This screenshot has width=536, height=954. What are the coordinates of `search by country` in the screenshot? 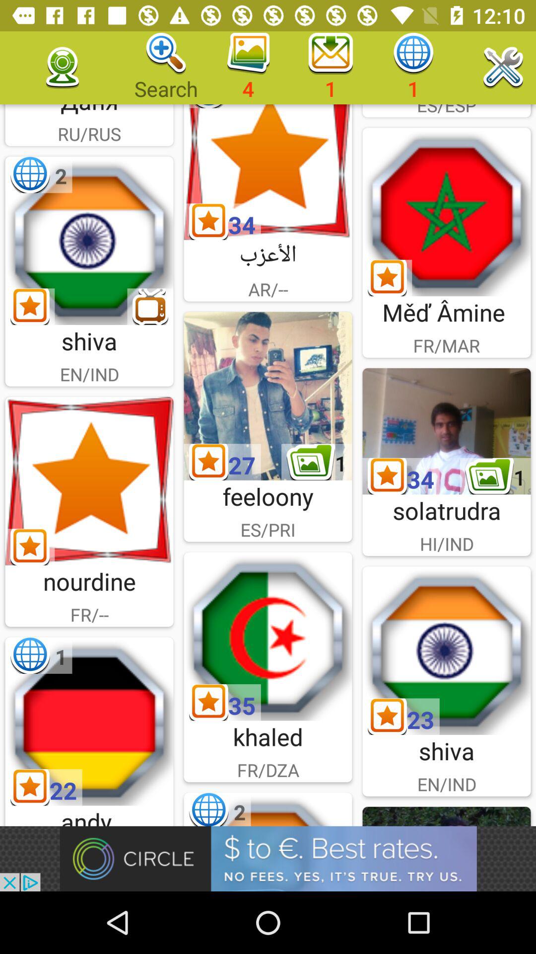 It's located at (268, 636).